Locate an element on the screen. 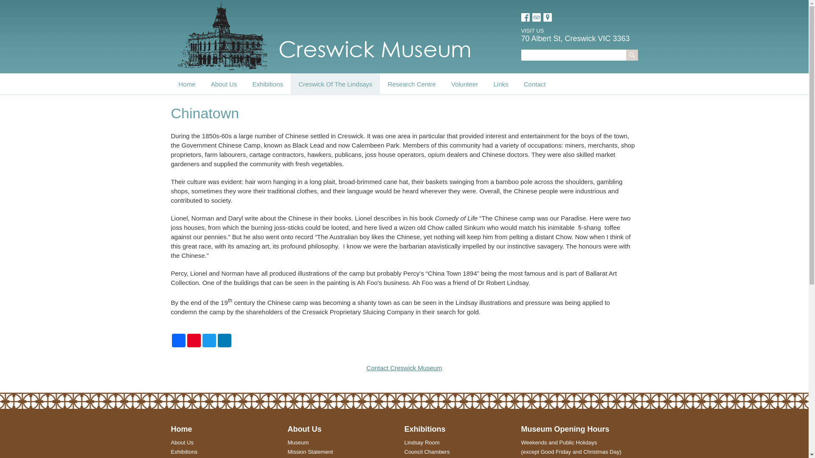 The image size is (815, 458). Pinterest is located at coordinates (194, 341).